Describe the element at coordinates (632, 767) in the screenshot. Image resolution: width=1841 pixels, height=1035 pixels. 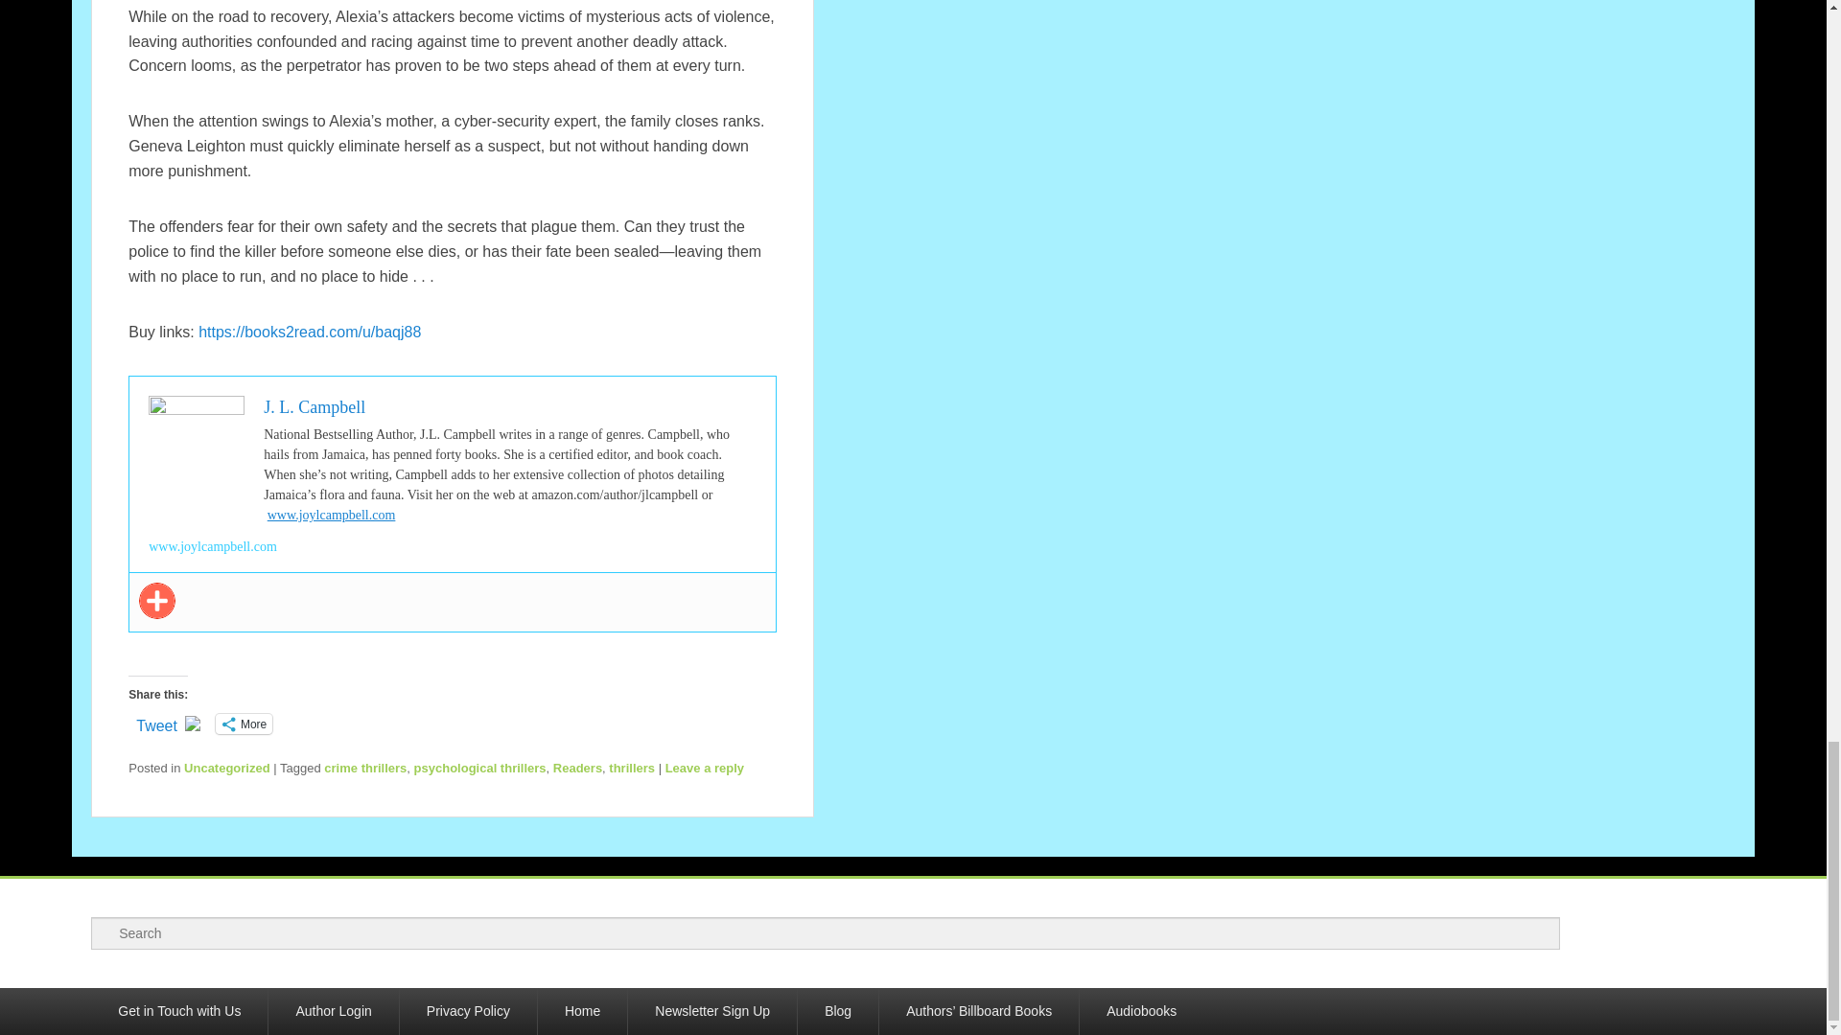
I see `thrillers` at that location.